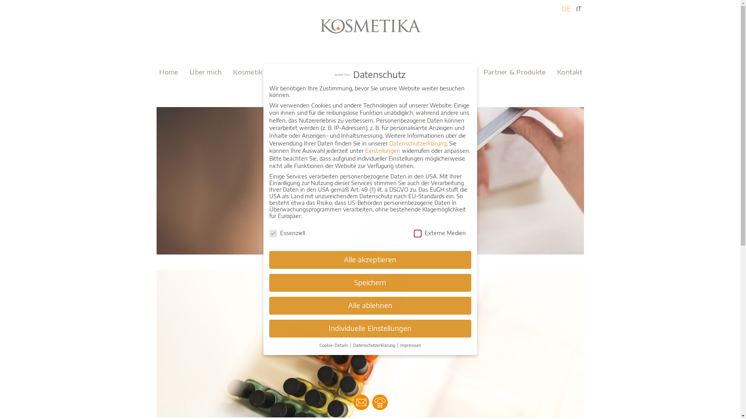 This screenshot has width=746, height=419. I want to click on IT, so click(579, 9).